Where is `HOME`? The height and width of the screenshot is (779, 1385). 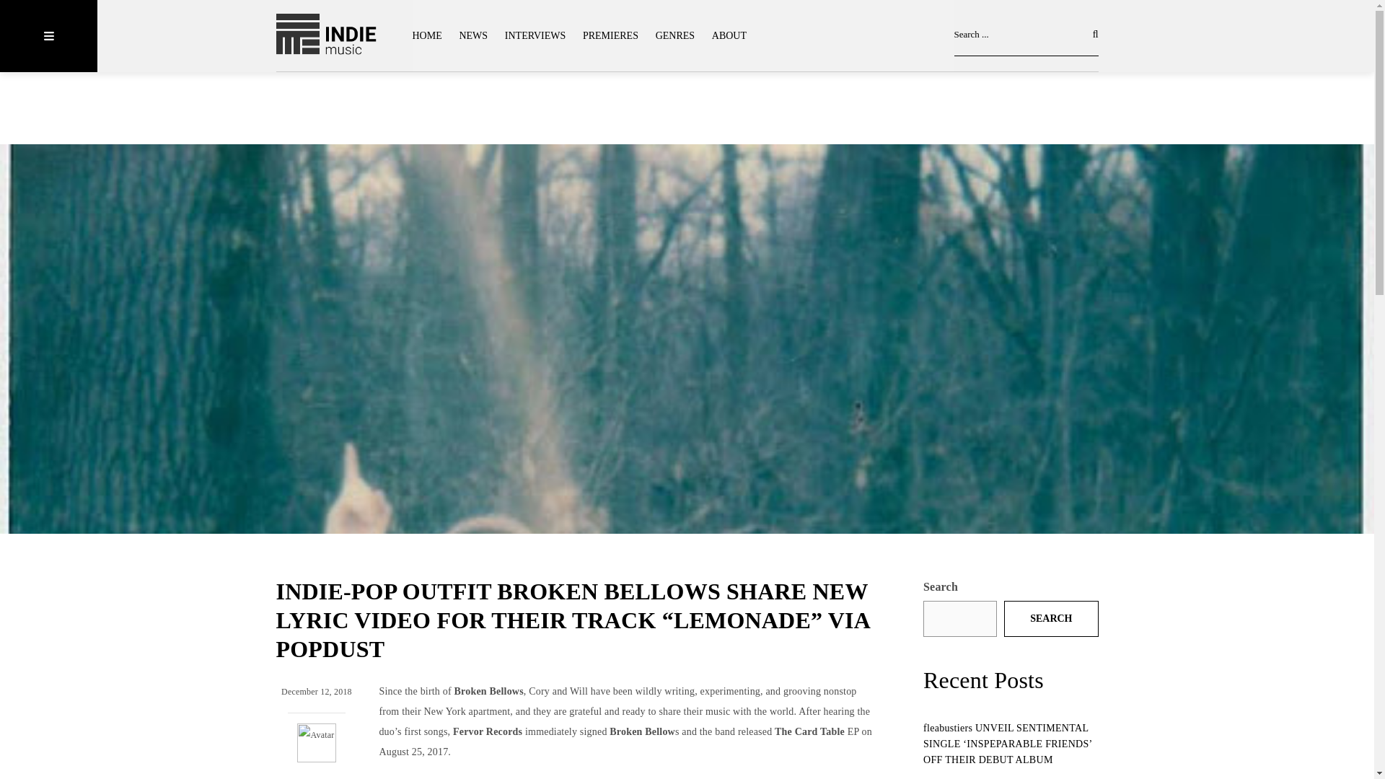 HOME is located at coordinates (431, 36).